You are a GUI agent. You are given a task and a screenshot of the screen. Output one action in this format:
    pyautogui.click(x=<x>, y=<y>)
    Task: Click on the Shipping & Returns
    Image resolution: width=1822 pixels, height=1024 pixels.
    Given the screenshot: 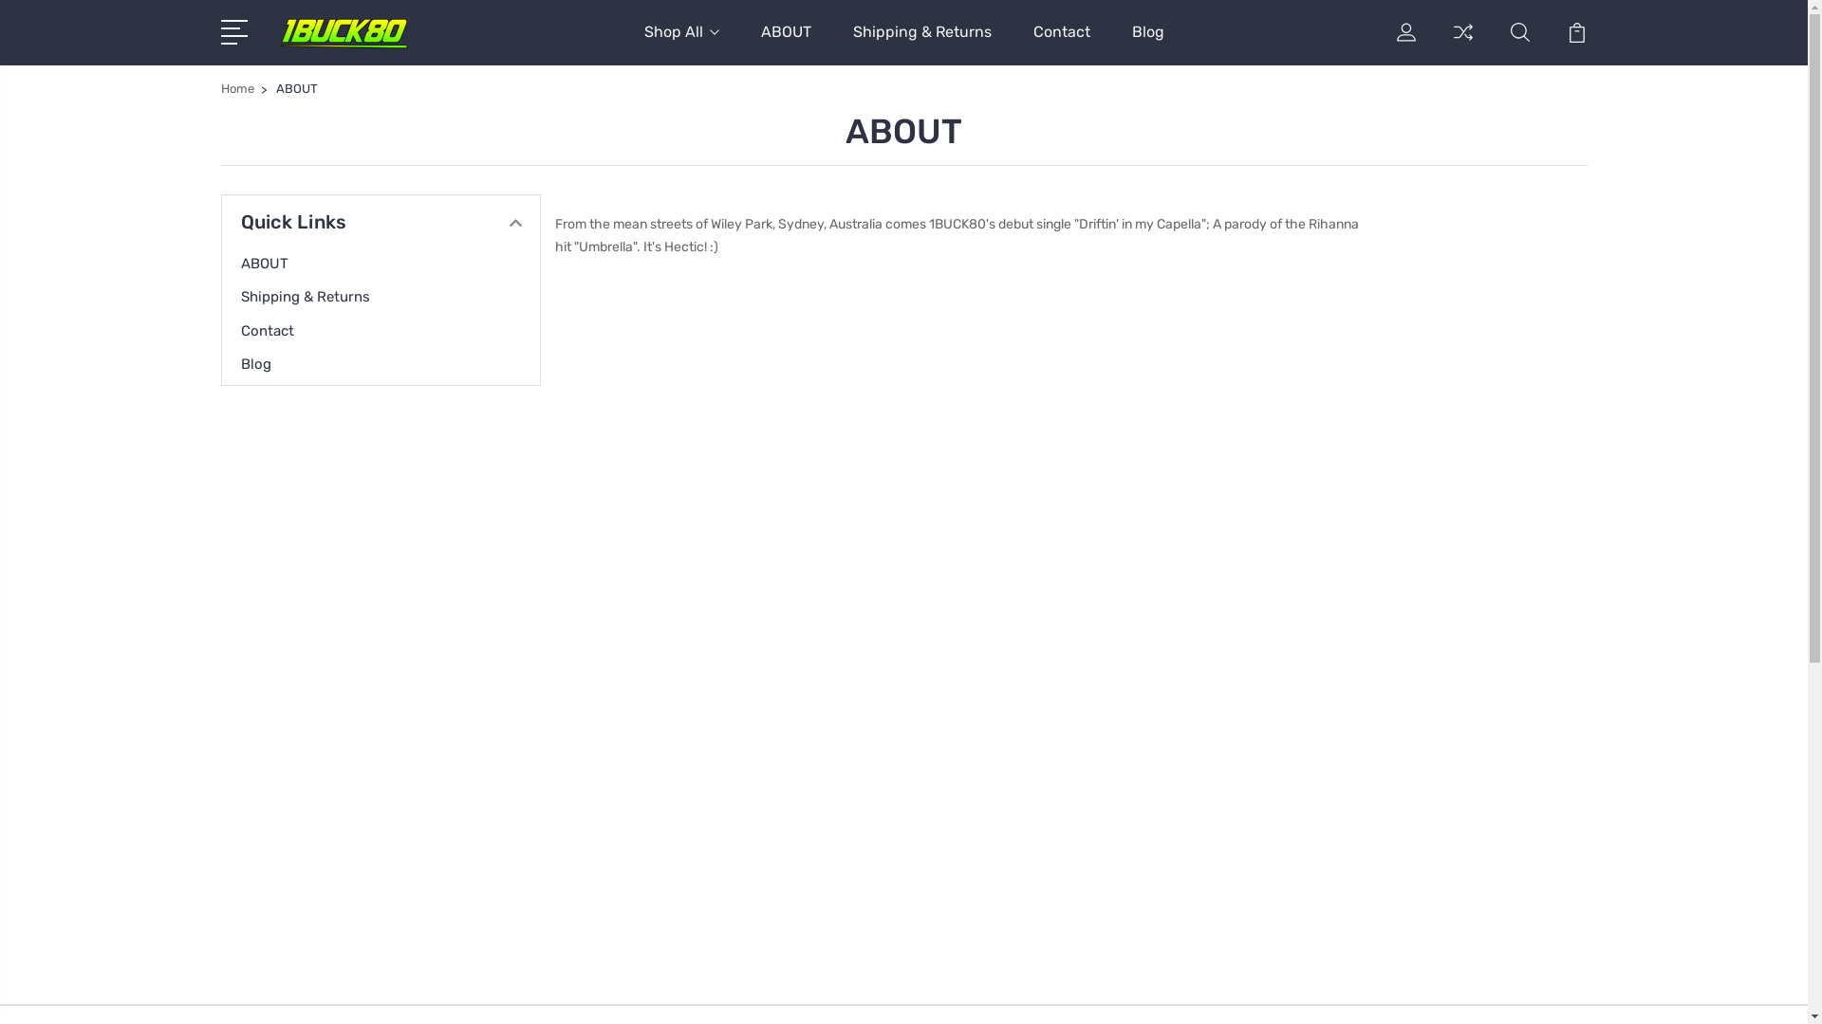 What is the action you would take?
    pyautogui.click(x=921, y=44)
    